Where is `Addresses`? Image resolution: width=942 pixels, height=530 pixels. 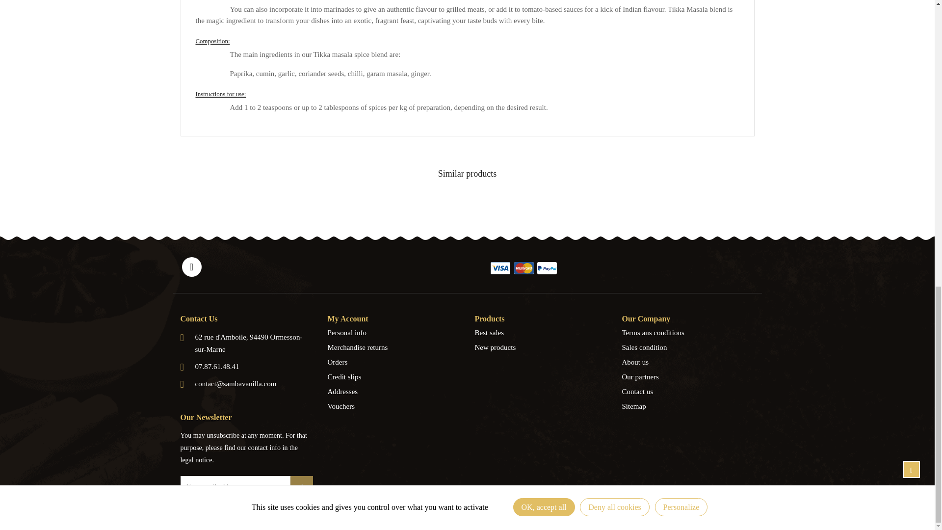 Addresses is located at coordinates (394, 392).